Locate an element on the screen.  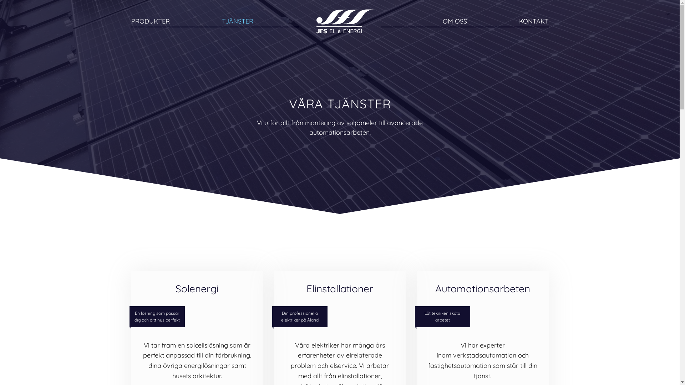
KONTAKT is located at coordinates (534, 21).